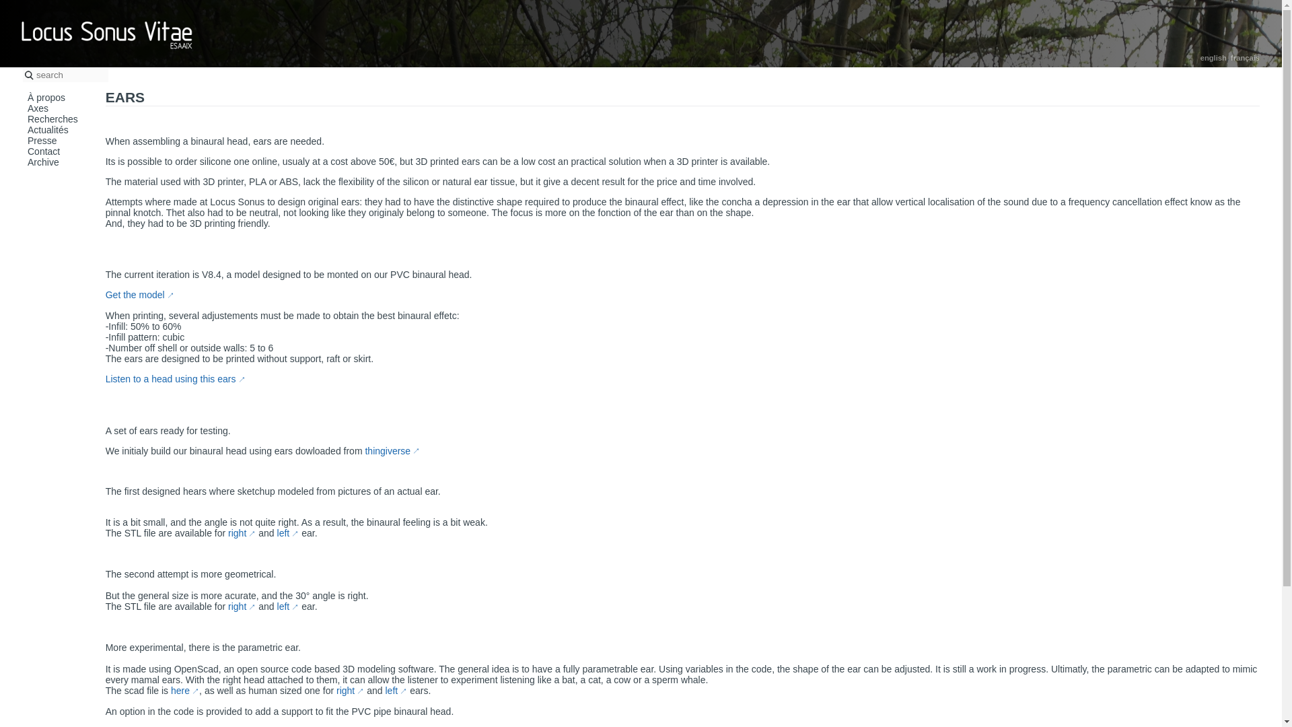 The width and height of the screenshot is (1292, 727). I want to click on english, so click(1213, 57).